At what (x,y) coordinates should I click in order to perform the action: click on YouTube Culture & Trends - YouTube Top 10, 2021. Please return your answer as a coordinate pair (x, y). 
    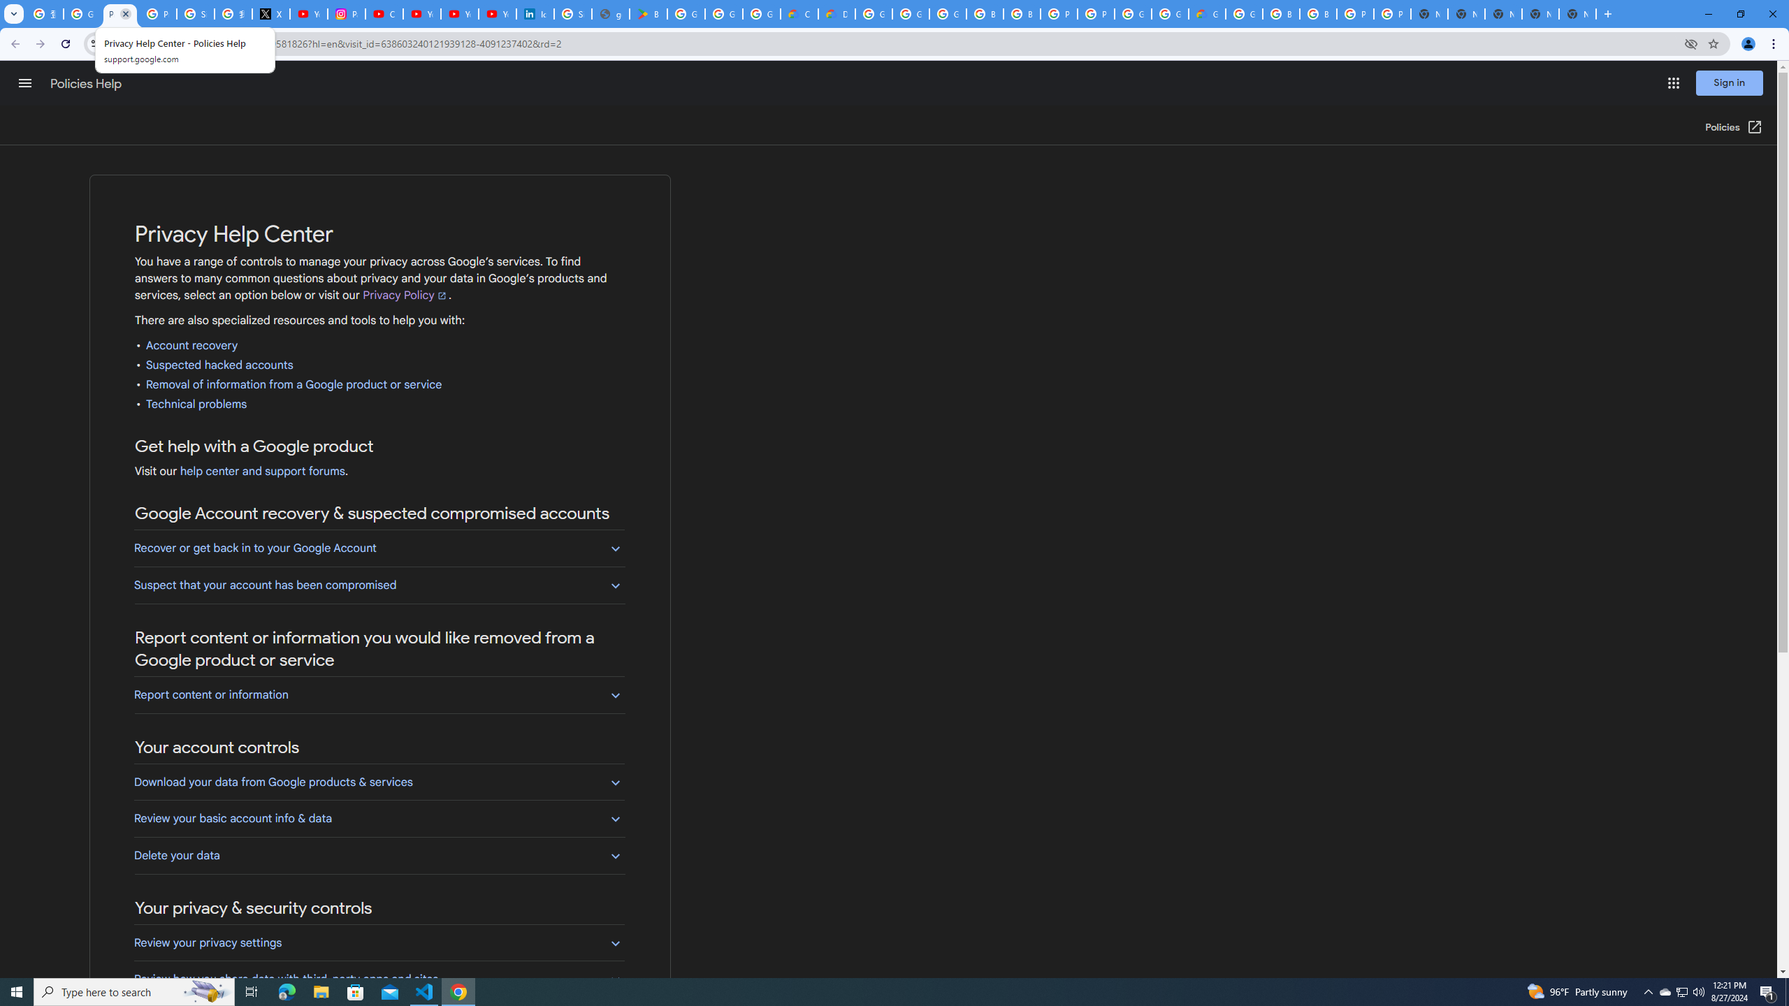
    Looking at the image, I should click on (497, 14).